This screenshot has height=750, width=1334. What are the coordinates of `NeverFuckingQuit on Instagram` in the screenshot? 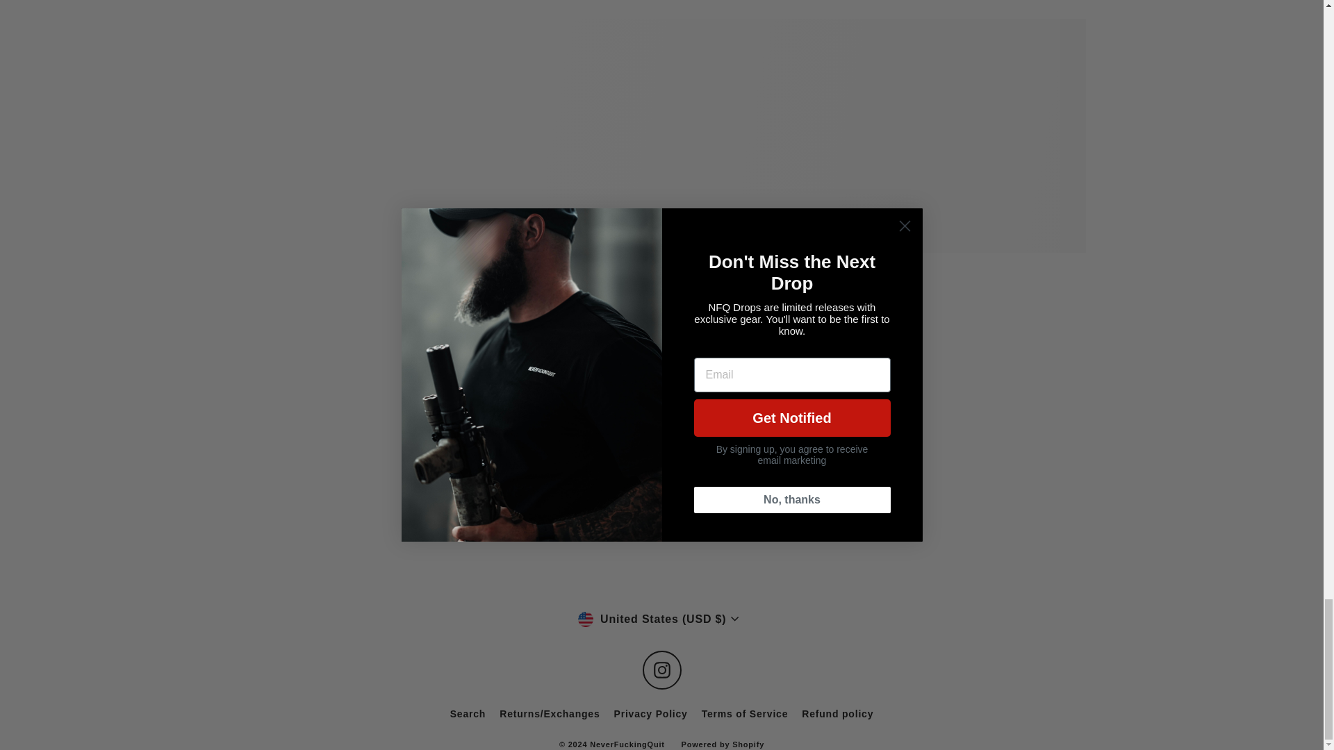 It's located at (661, 669).